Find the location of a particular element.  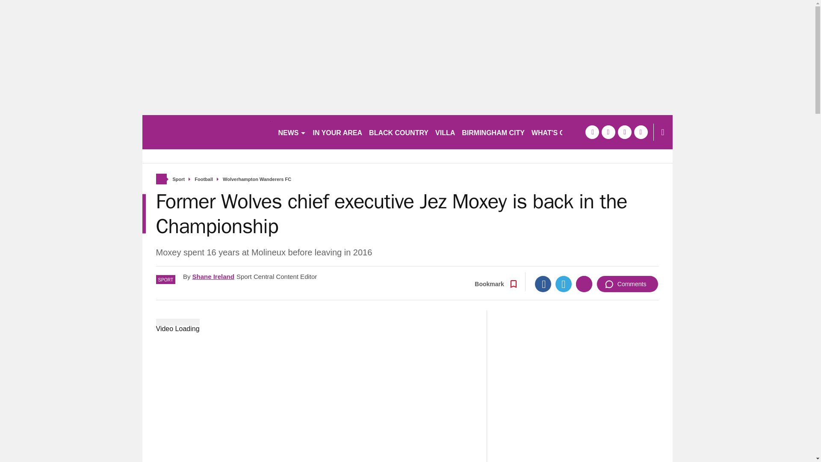

tiktok is located at coordinates (624, 132).